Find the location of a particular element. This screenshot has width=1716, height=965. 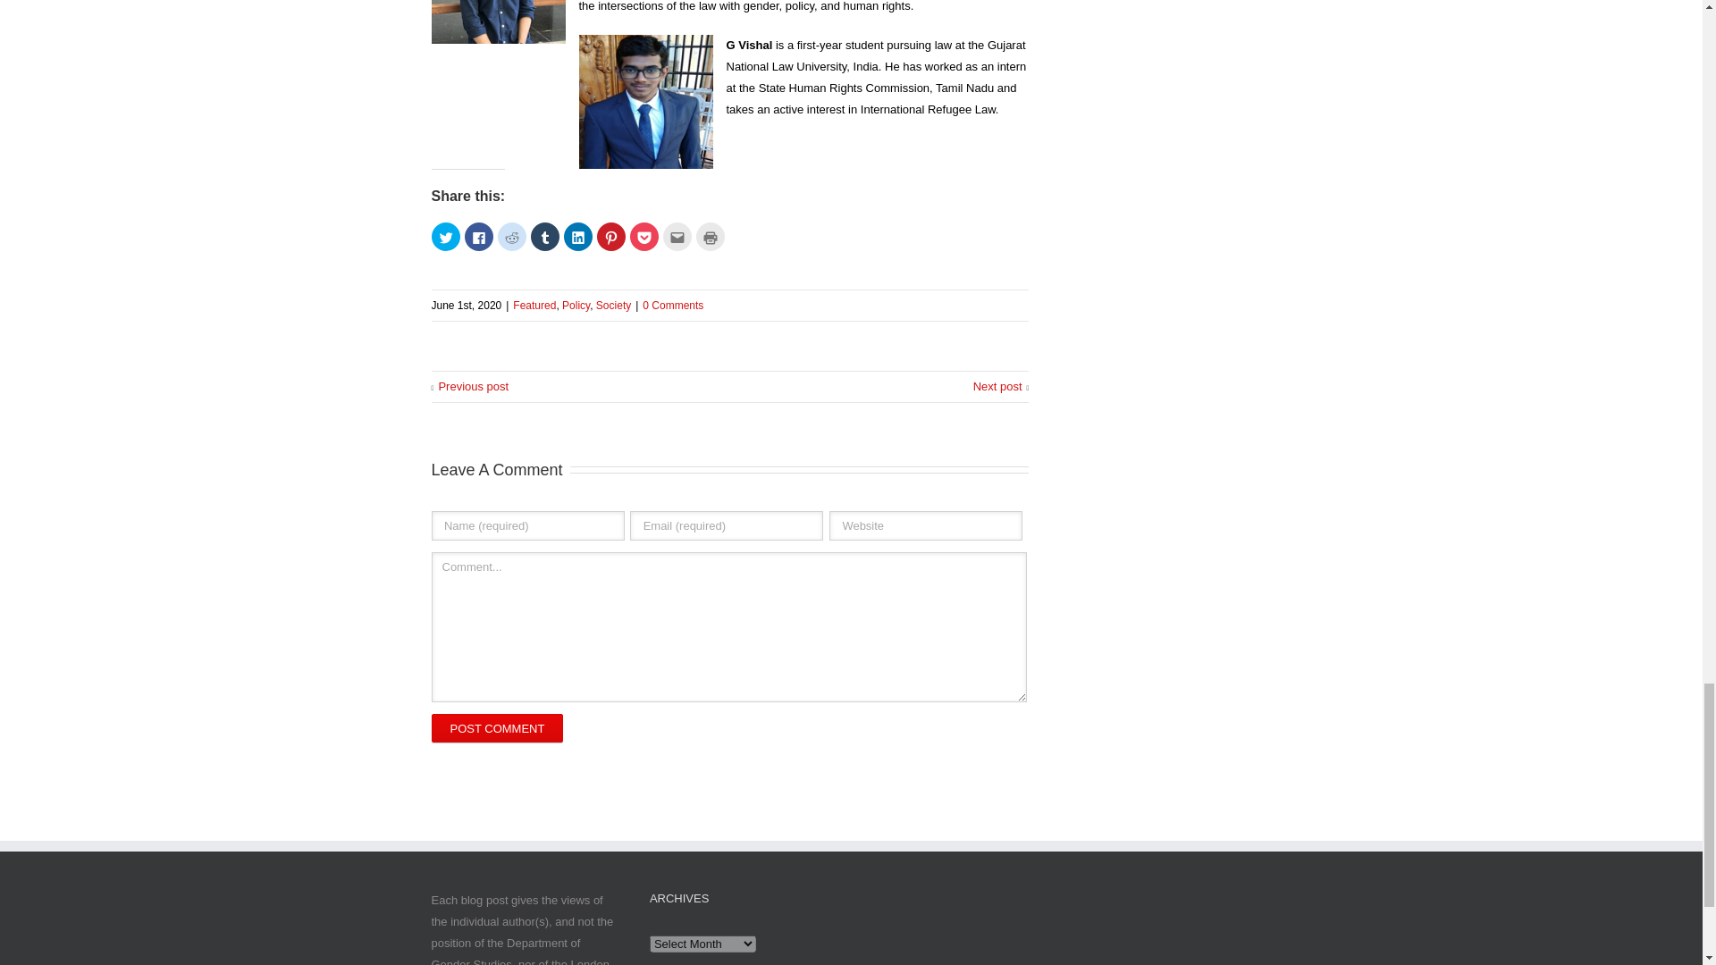

Click to share on Pocket is located at coordinates (643, 236).